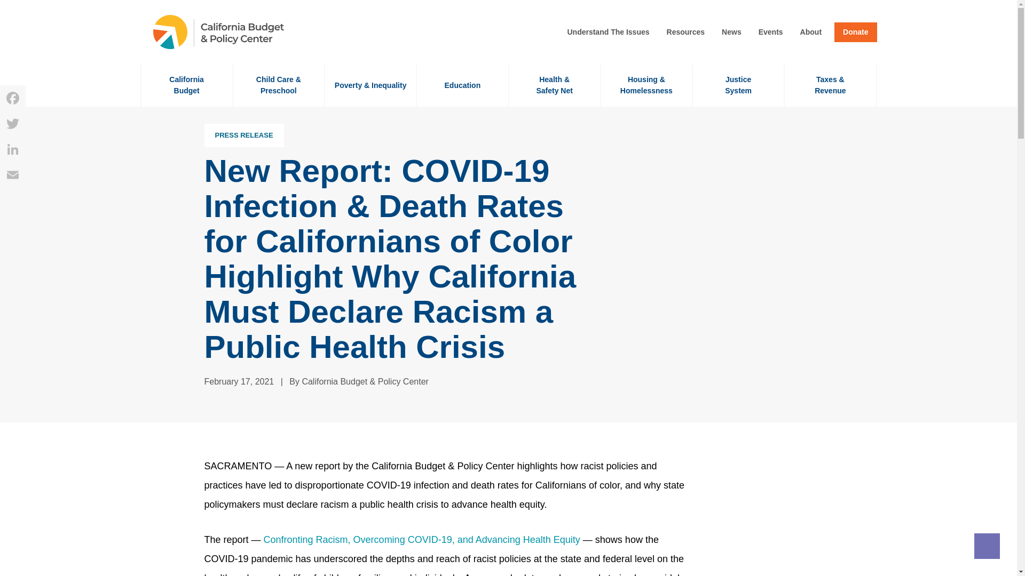  I want to click on LinkedIn, so click(186, 85).